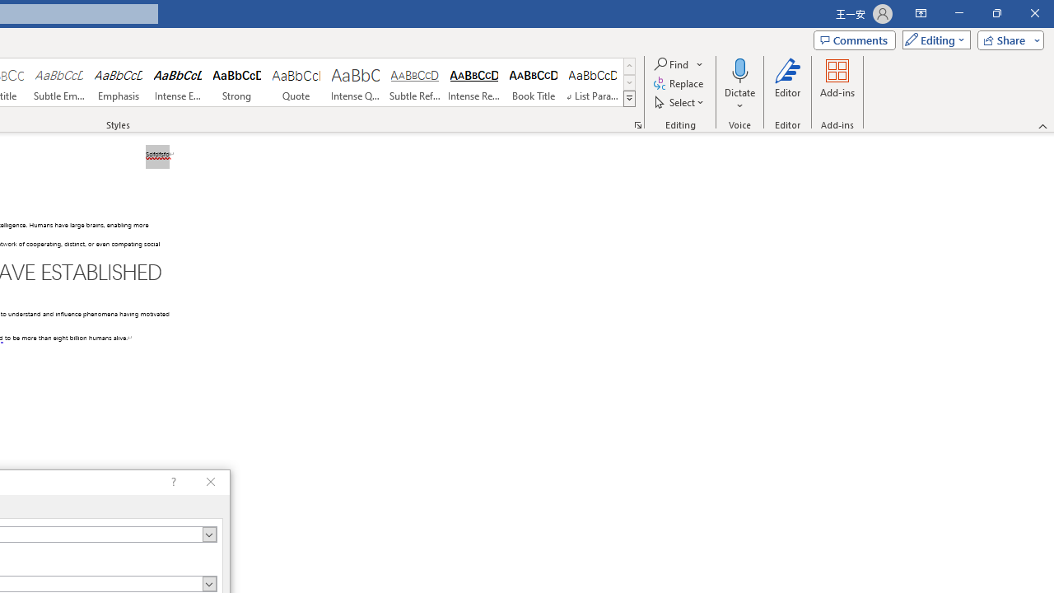 The height and width of the screenshot is (593, 1054). I want to click on Class: NetUIImage, so click(630, 98).